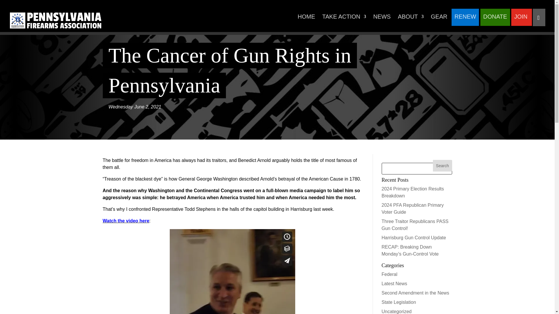  Describe the element at coordinates (495, 20) in the screenshot. I see `DONATE` at that location.